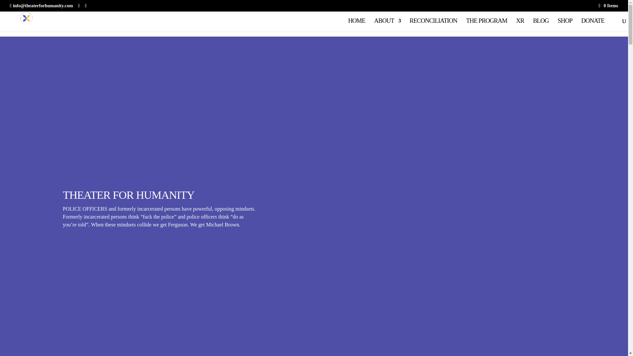 The image size is (633, 356). Describe the element at coordinates (433, 25) in the screenshot. I see `RECONCILIATION` at that location.